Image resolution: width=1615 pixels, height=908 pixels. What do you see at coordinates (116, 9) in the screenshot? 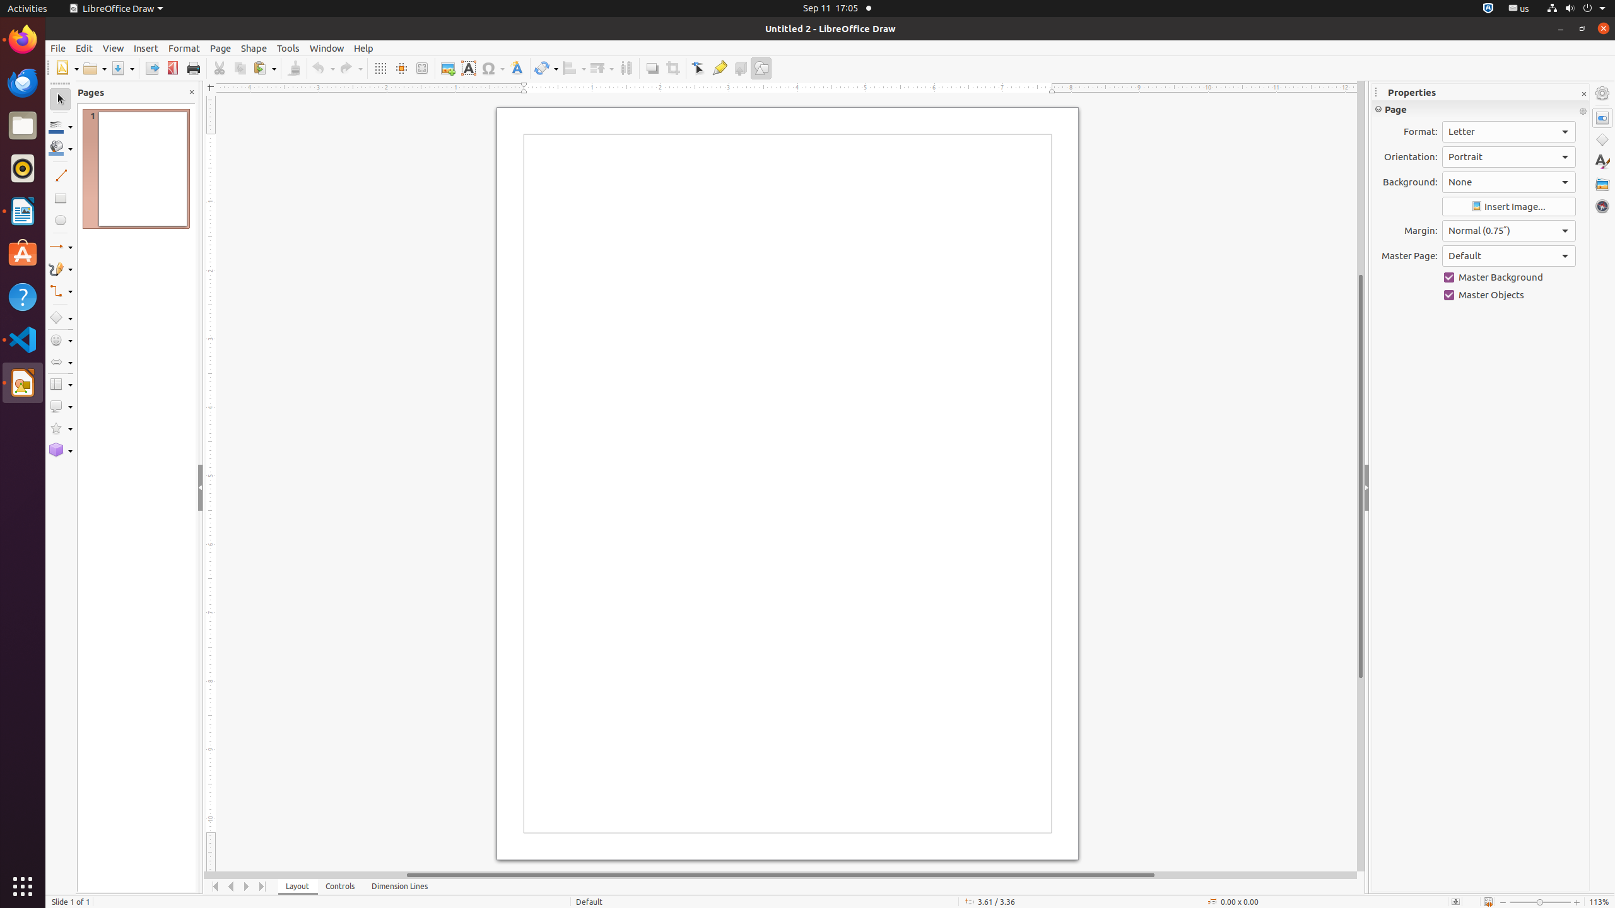
I see `LibreOffice Draw` at bounding box center [116, 9].